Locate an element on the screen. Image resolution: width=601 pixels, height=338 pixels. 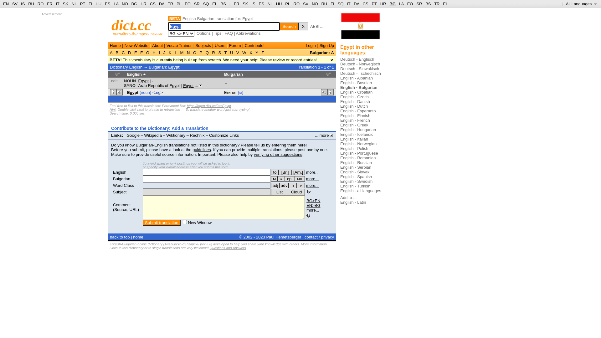
Dictionary is located at coordinates (119, 67).